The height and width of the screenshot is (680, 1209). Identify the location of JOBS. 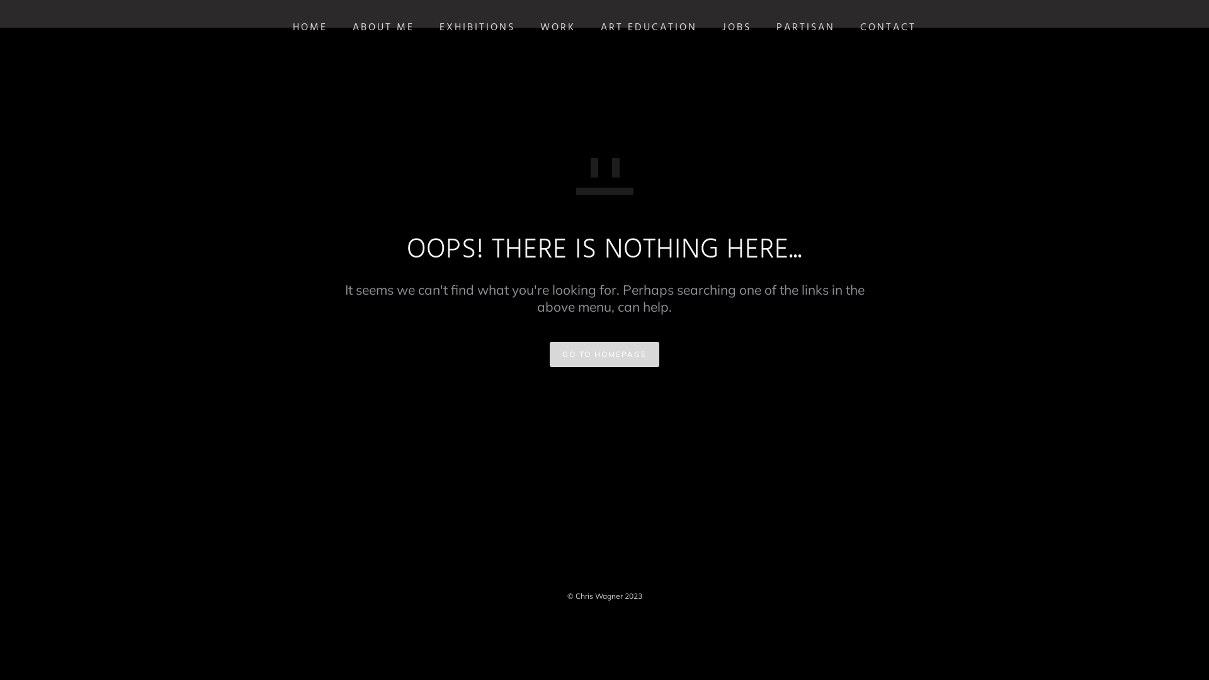
(737, 27).